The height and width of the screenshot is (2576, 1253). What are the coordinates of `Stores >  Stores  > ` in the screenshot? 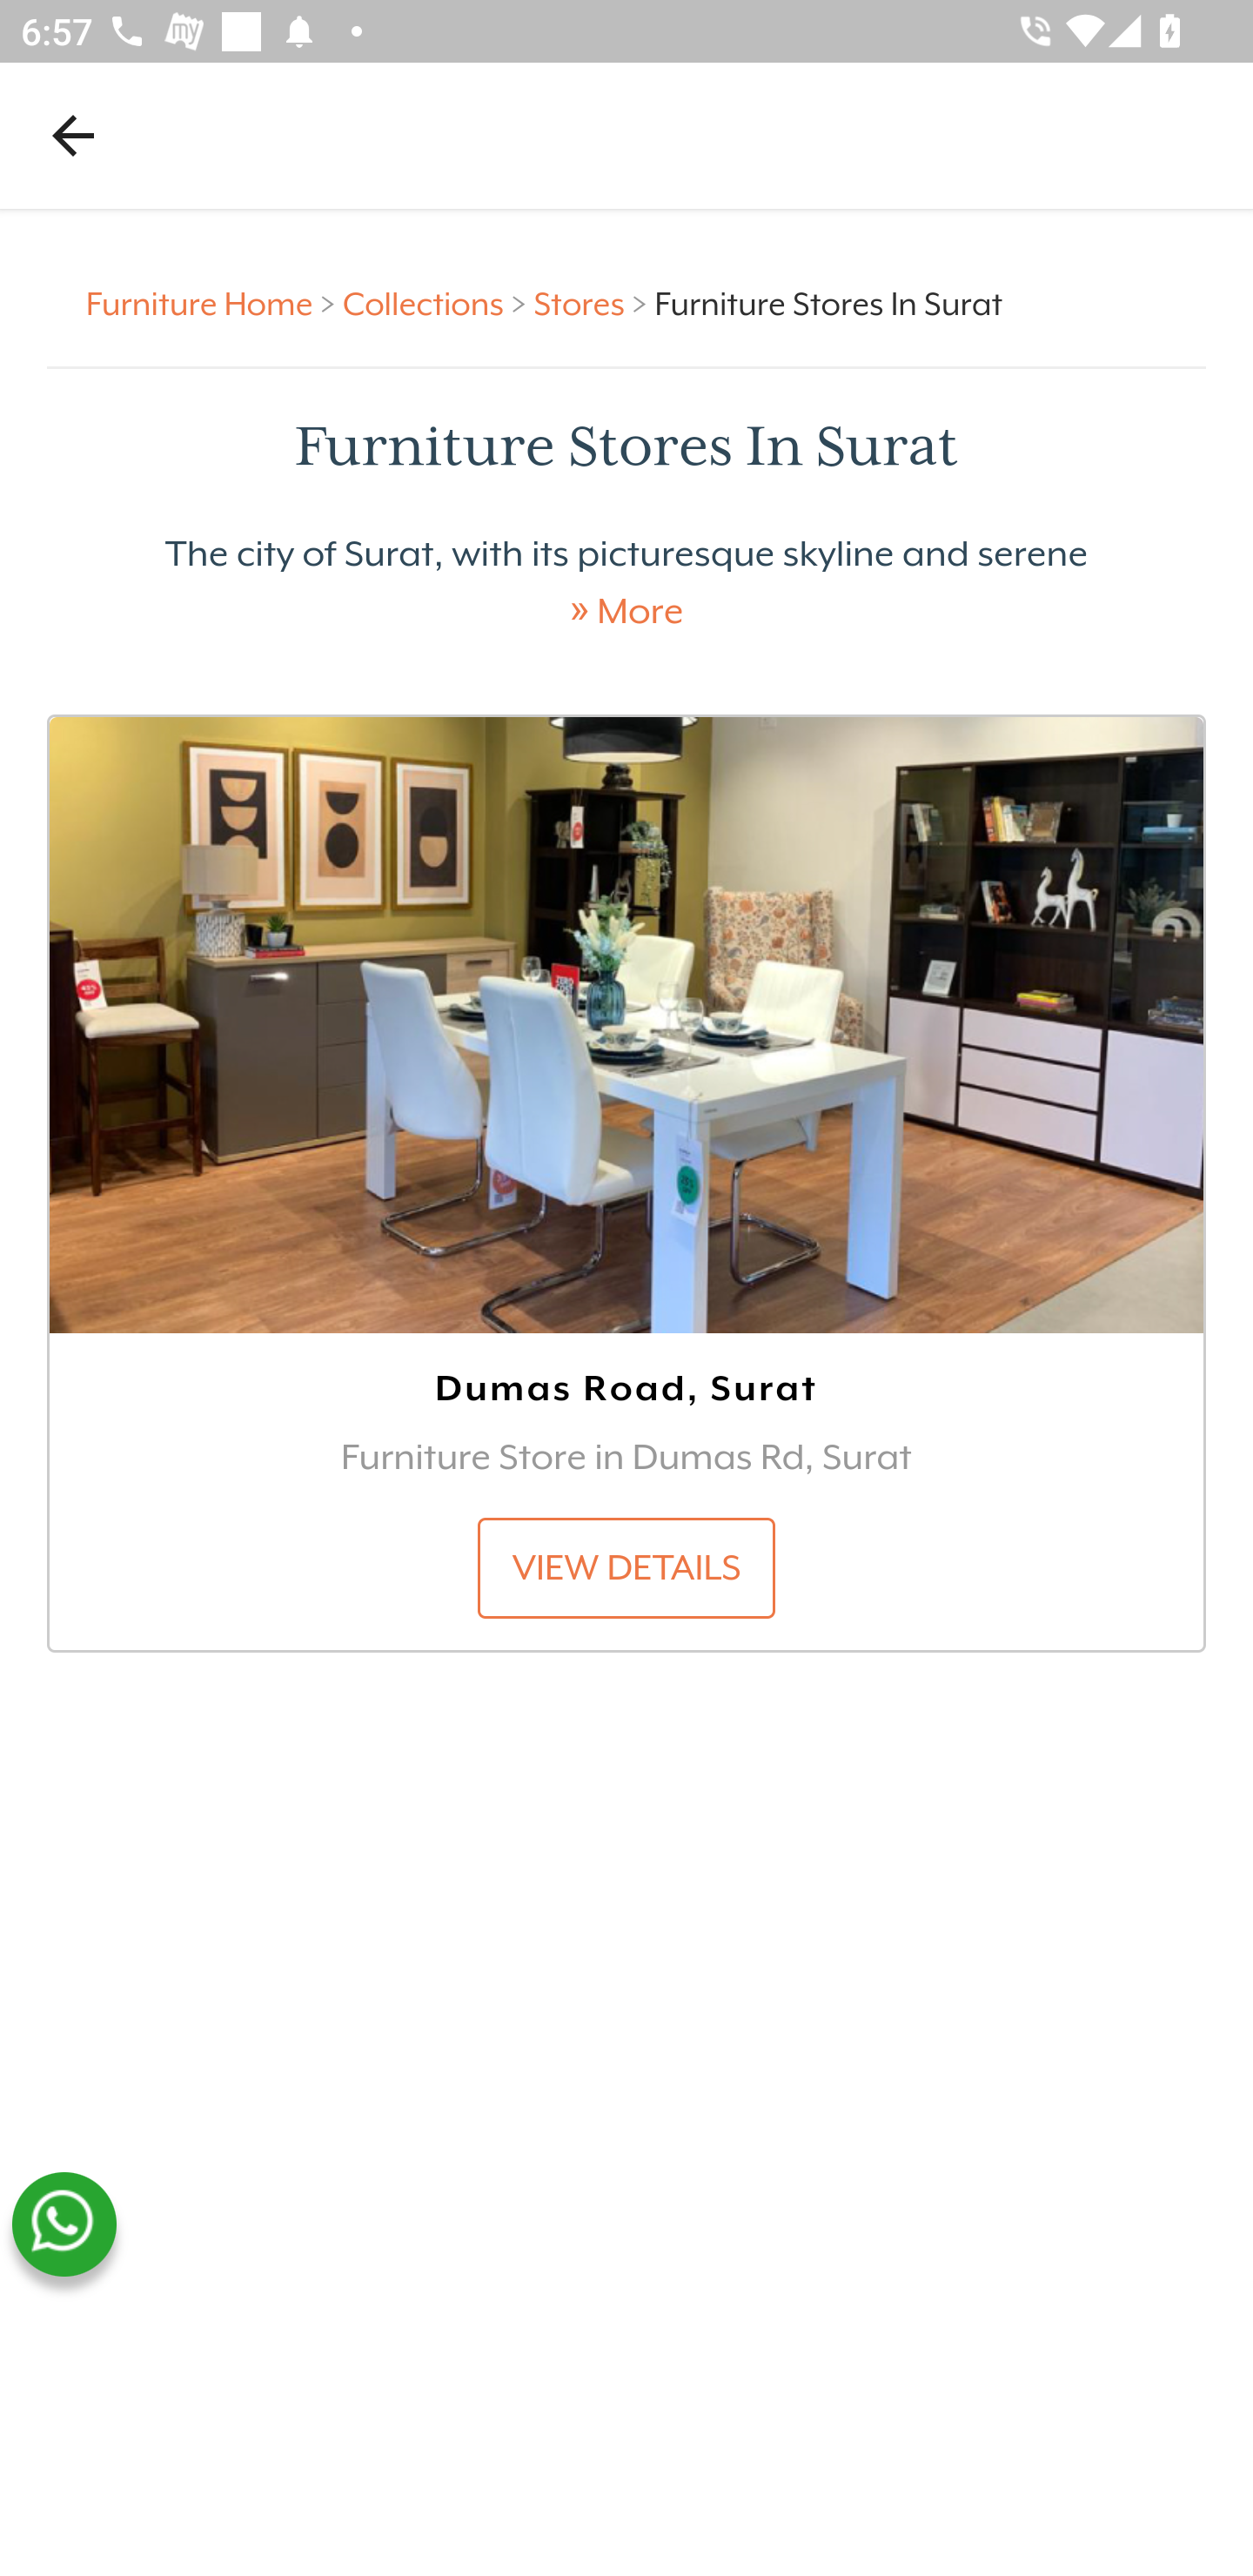 It's located at (593, 303).